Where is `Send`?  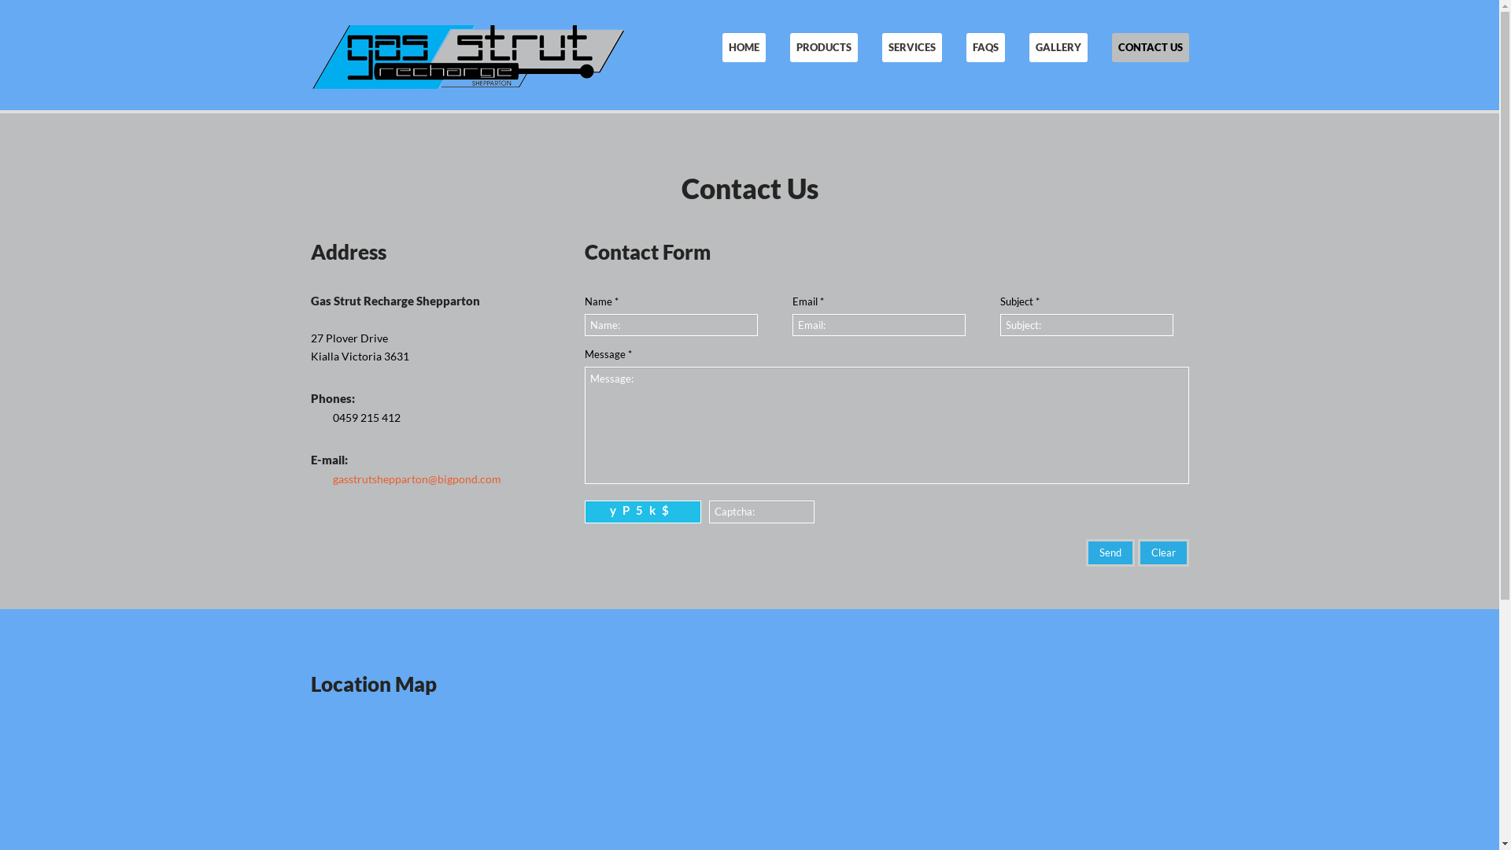 Send is located at coordinates (1110, 552).